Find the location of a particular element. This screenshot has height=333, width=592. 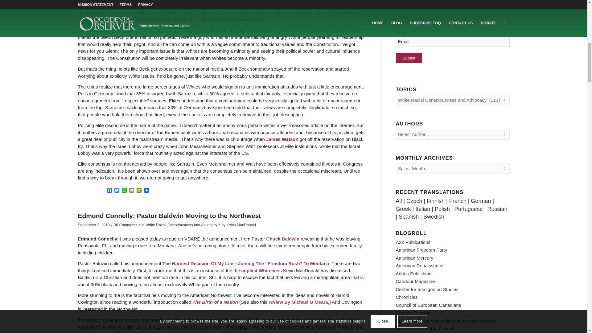

Submit is located at coordinates (409, 58).